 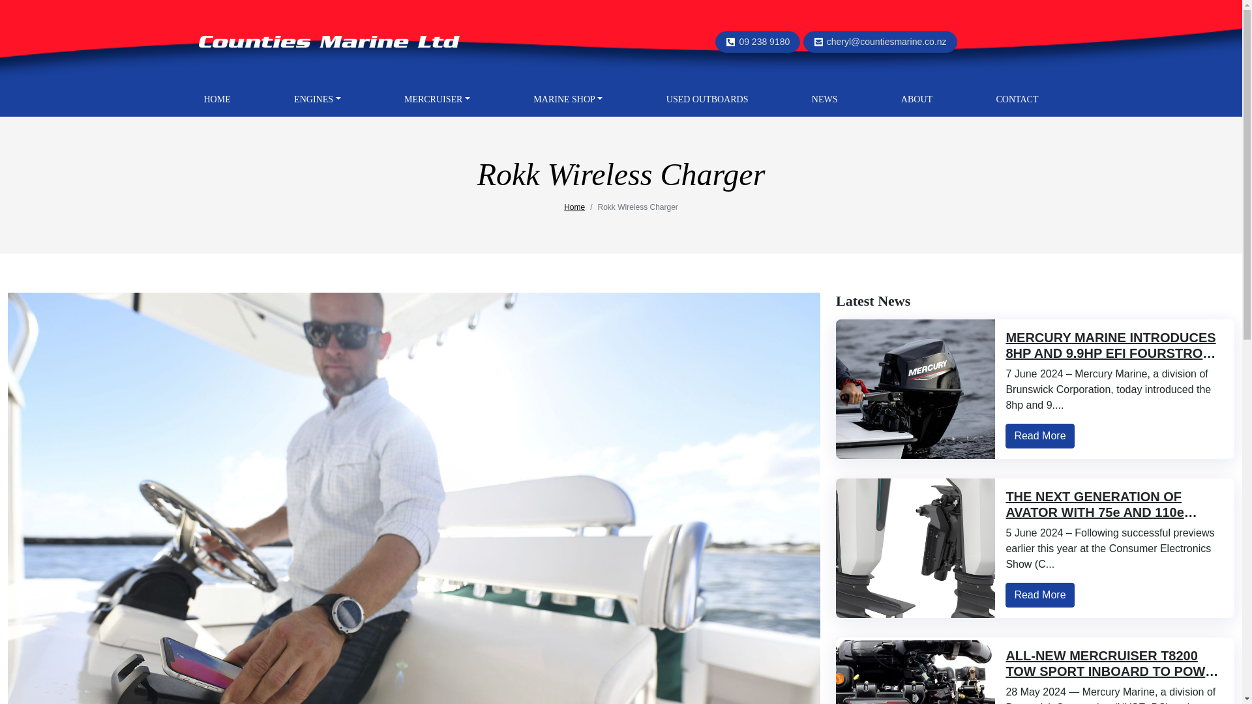 I want to click on Home, so click(x=574, y=207).